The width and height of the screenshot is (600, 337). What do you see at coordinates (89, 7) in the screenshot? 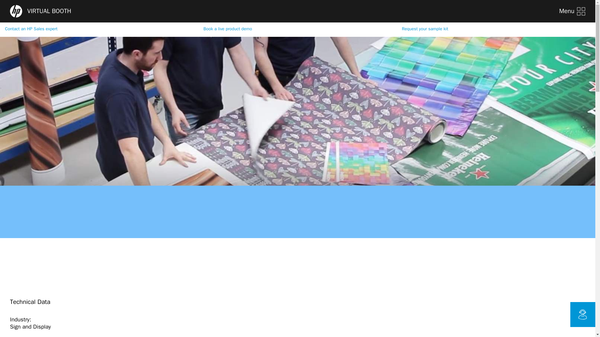
I see `Webinars` at bounding box center [89, 7].